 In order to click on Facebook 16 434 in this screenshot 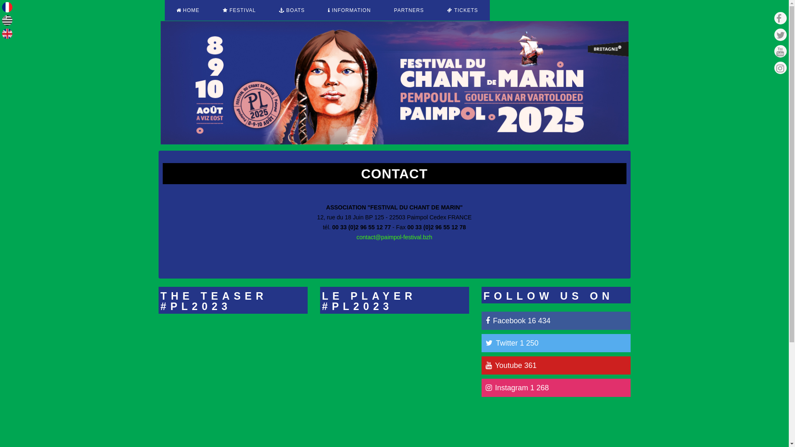, I will do `click(556, 321)`.